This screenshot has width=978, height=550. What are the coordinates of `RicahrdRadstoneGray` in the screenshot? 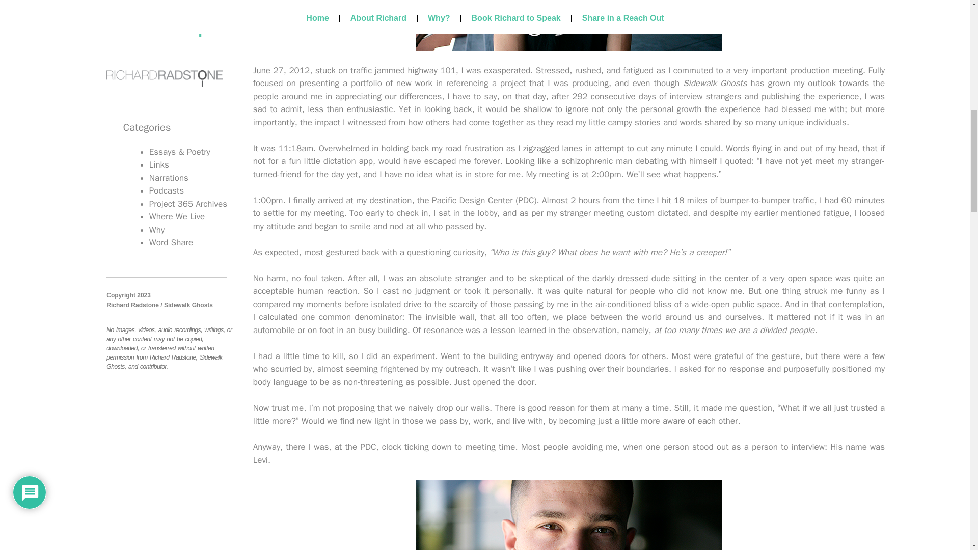 It's located at (165, 78).